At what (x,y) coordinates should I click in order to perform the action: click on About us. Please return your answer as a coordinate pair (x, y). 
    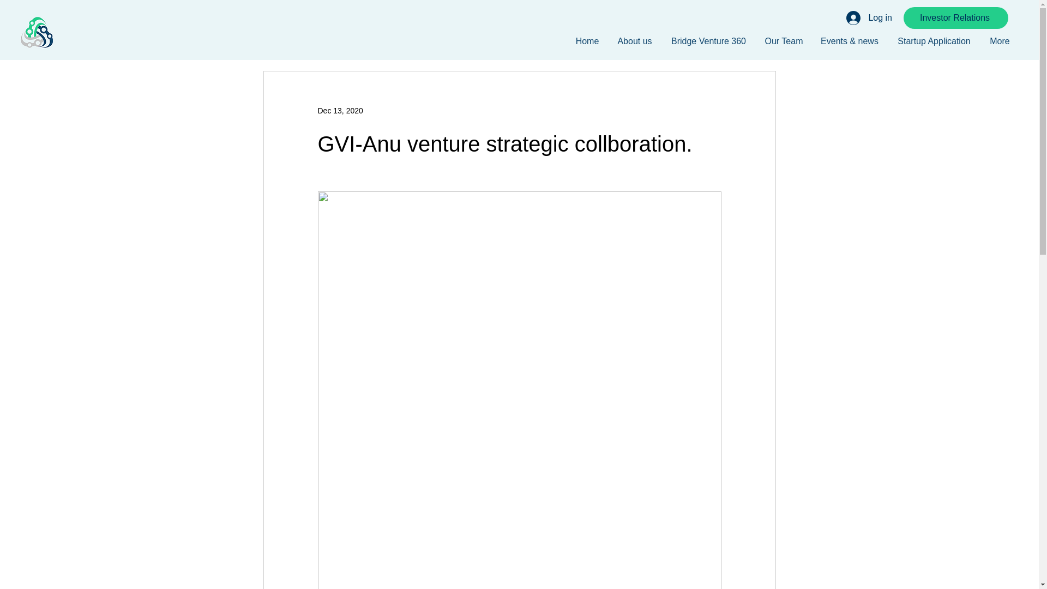
    Looking at the image, I should click on (635, 41).